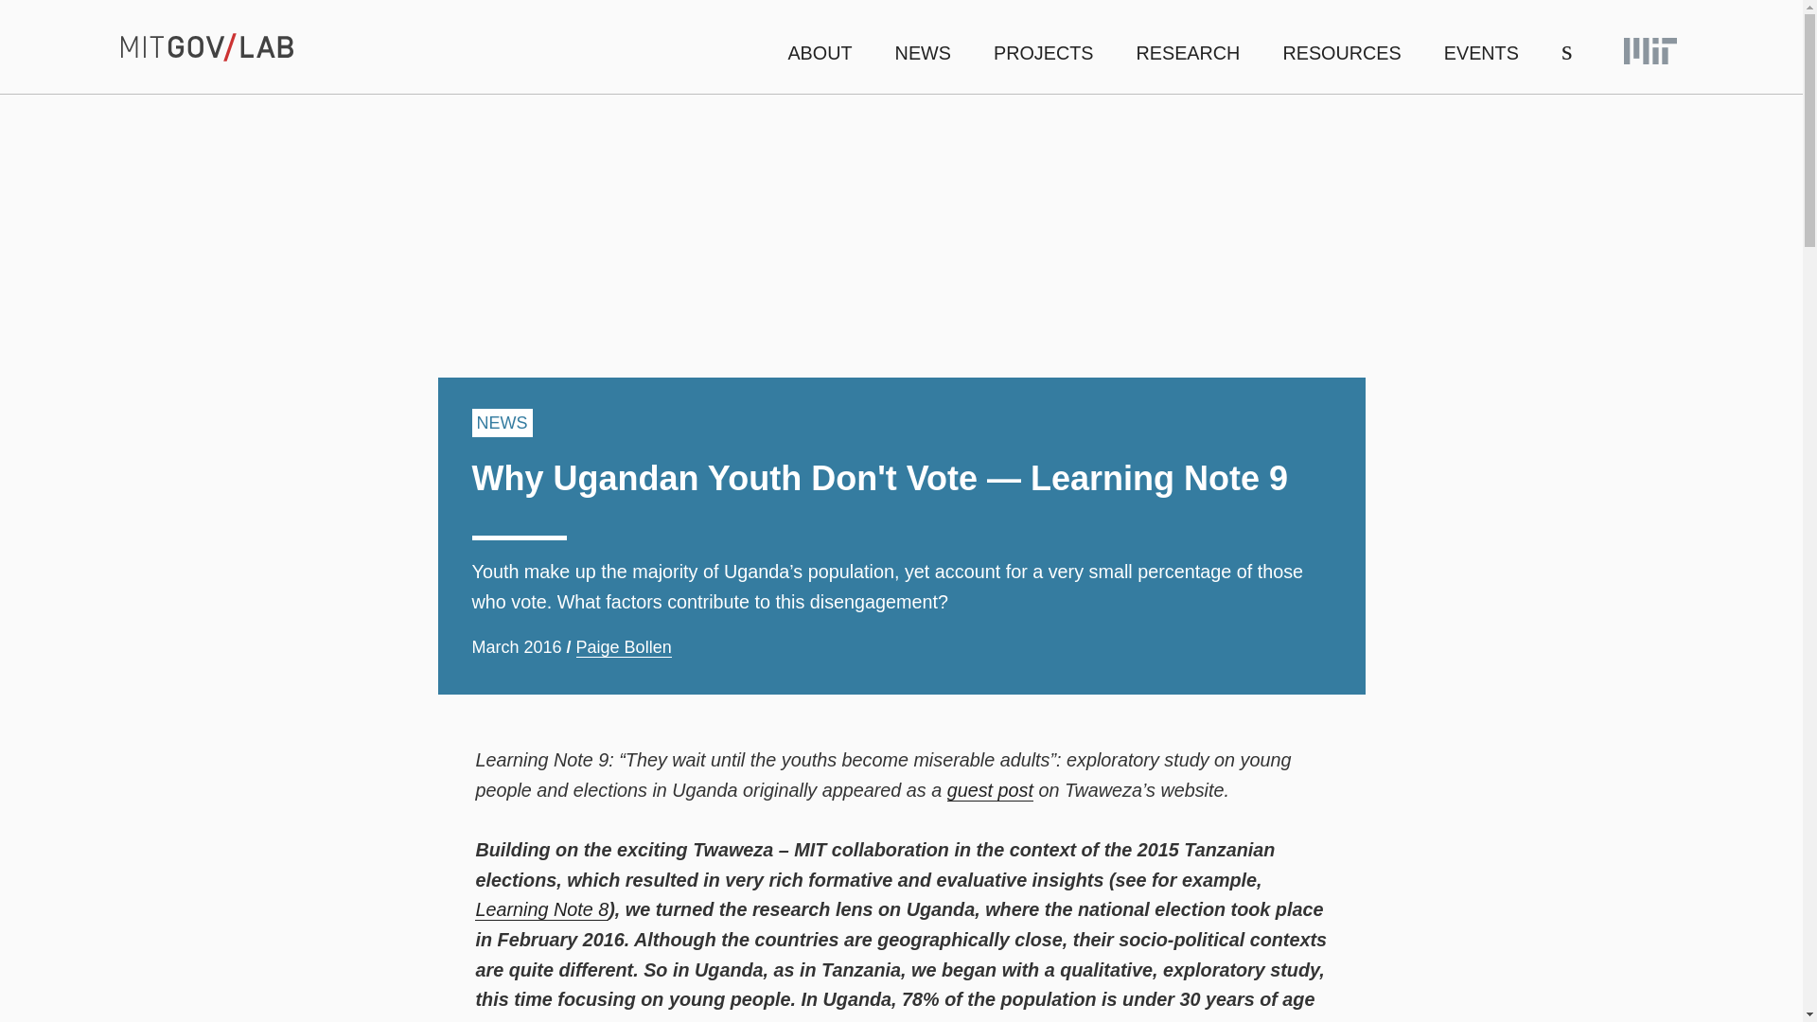  What do you see at coordinates (541, 910) in the screenshot?
I see `Learning Note 8` at bounding box center [541, 910].